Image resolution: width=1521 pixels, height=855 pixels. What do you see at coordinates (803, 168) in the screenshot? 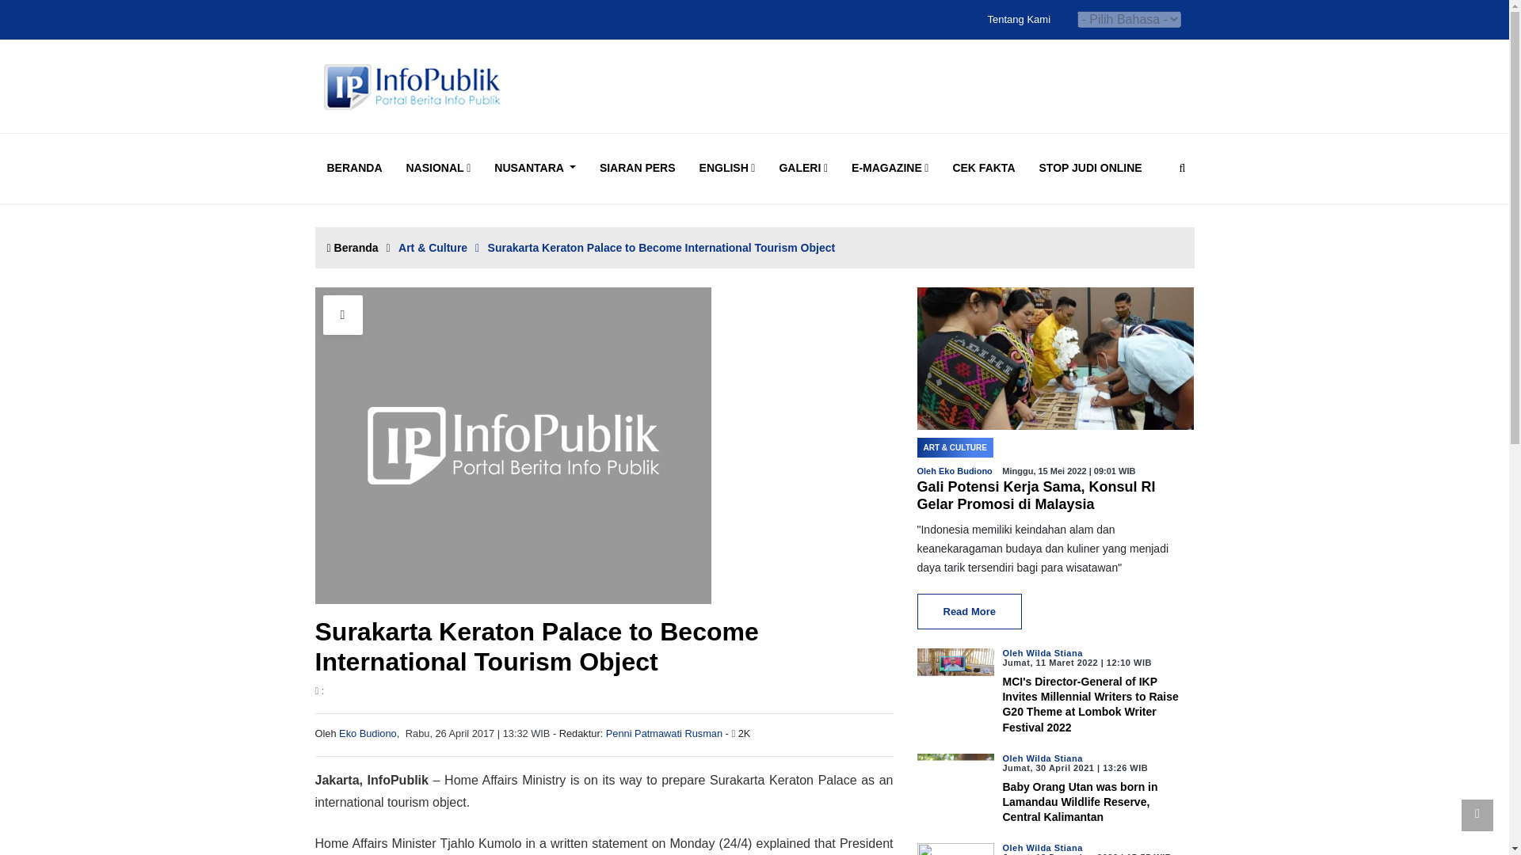
I see `GALERI` at bounding box center [803, 168].